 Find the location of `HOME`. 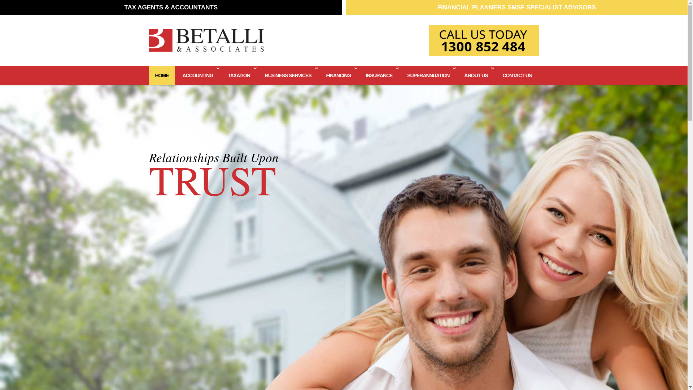

HOME is located at coordinates (162, 75).